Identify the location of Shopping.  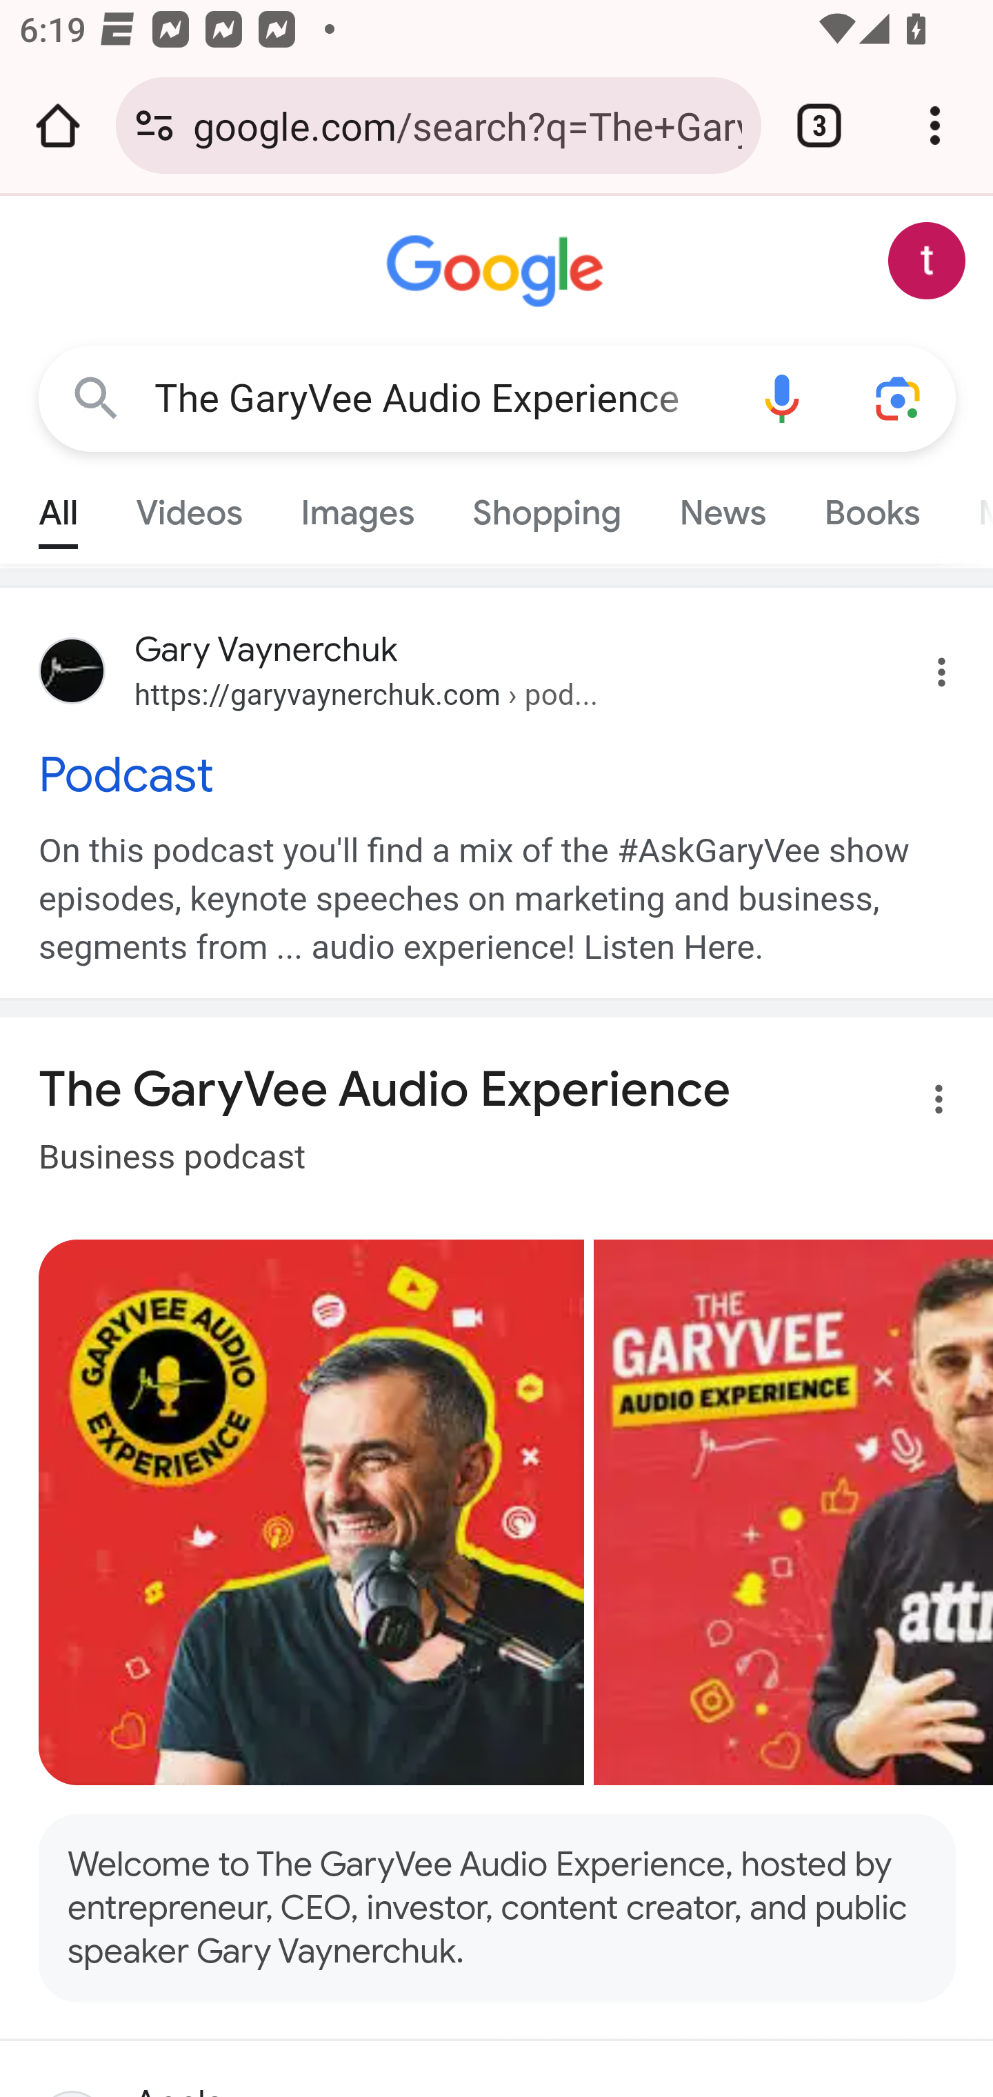
(546, 506).